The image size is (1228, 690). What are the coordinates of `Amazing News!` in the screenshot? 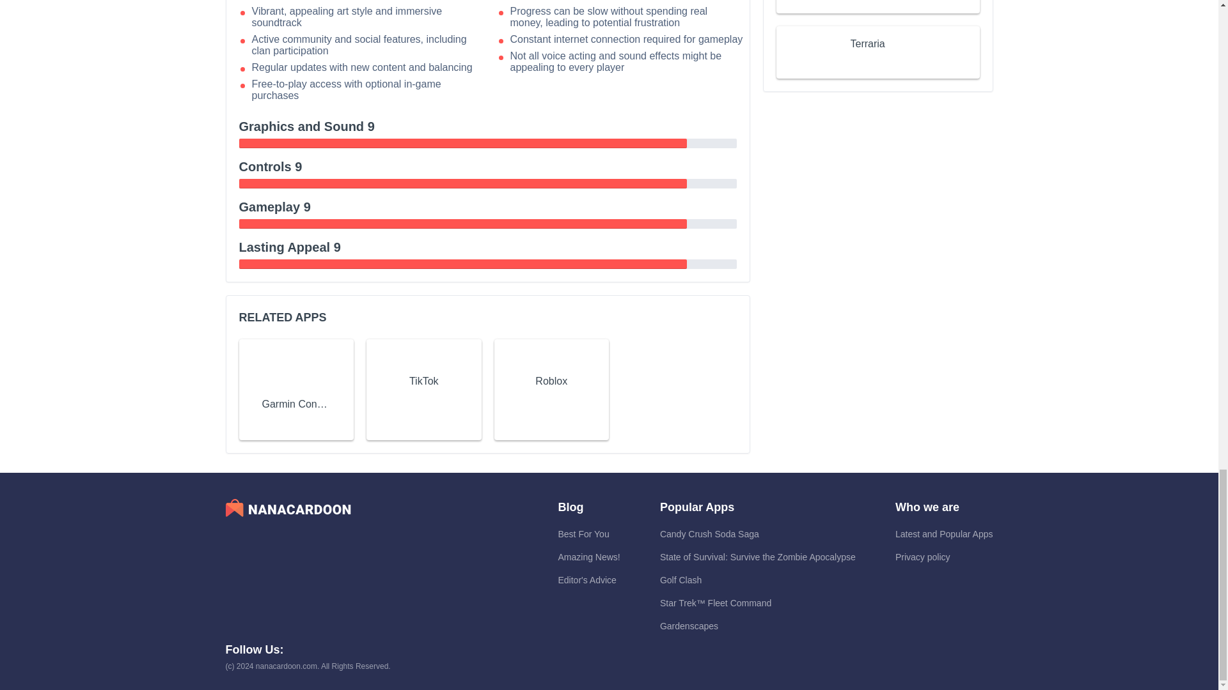 It's located at (588, 557).